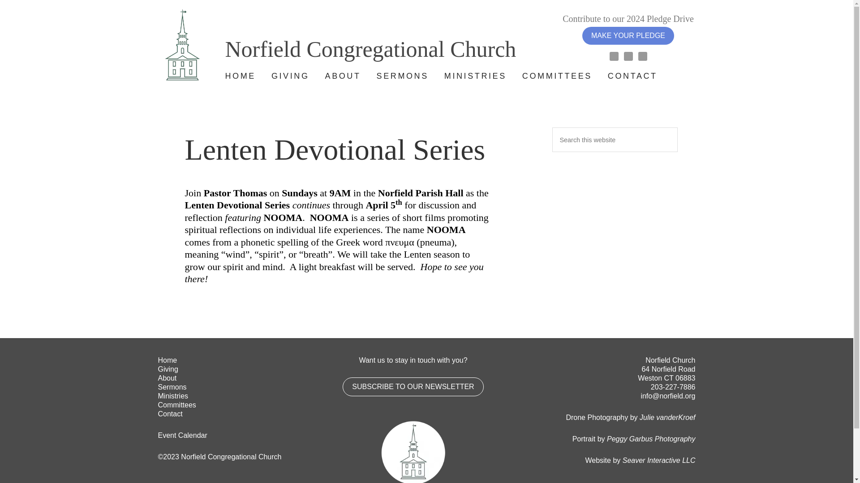  I want to click on HOME, so click(240, 76).